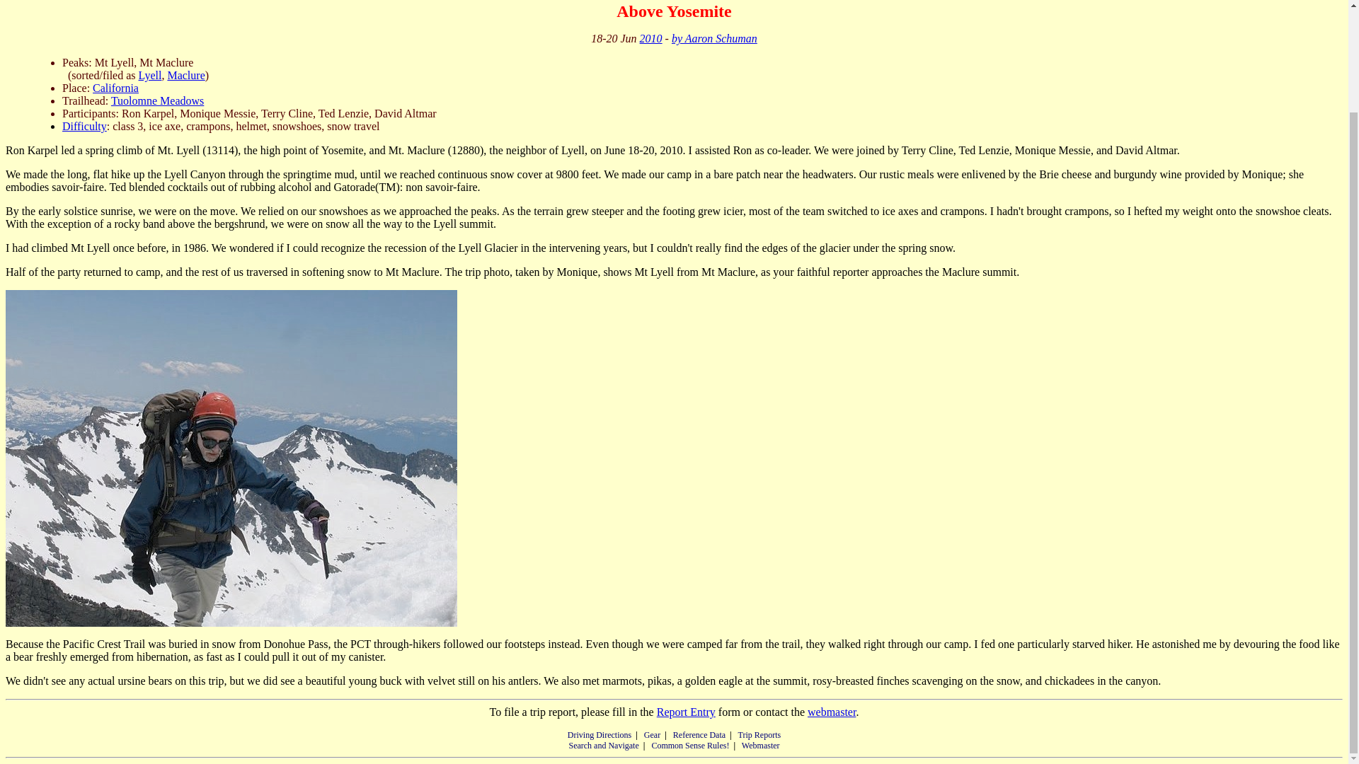 The image size is (1359, 764). I want to click on by Aaron Schuman, so click(713, 38).